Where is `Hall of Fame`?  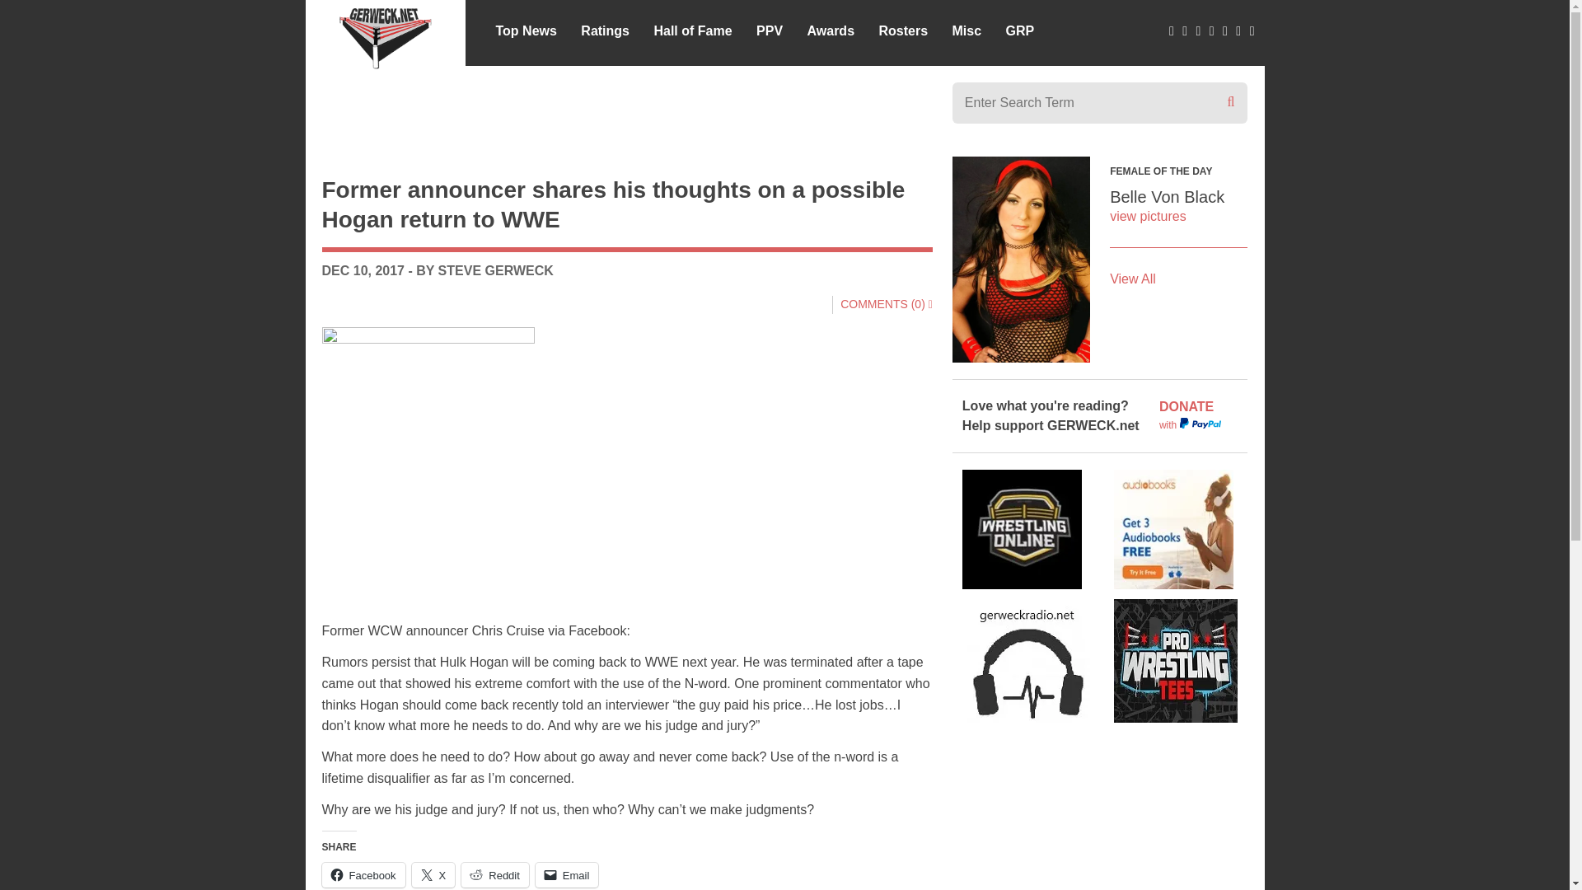 Hall of Fame is located at coordinates (692, 30).